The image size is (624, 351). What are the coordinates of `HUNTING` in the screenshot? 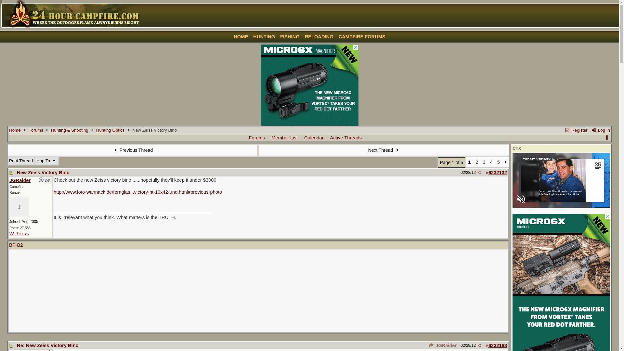 It's located at (264, 37).